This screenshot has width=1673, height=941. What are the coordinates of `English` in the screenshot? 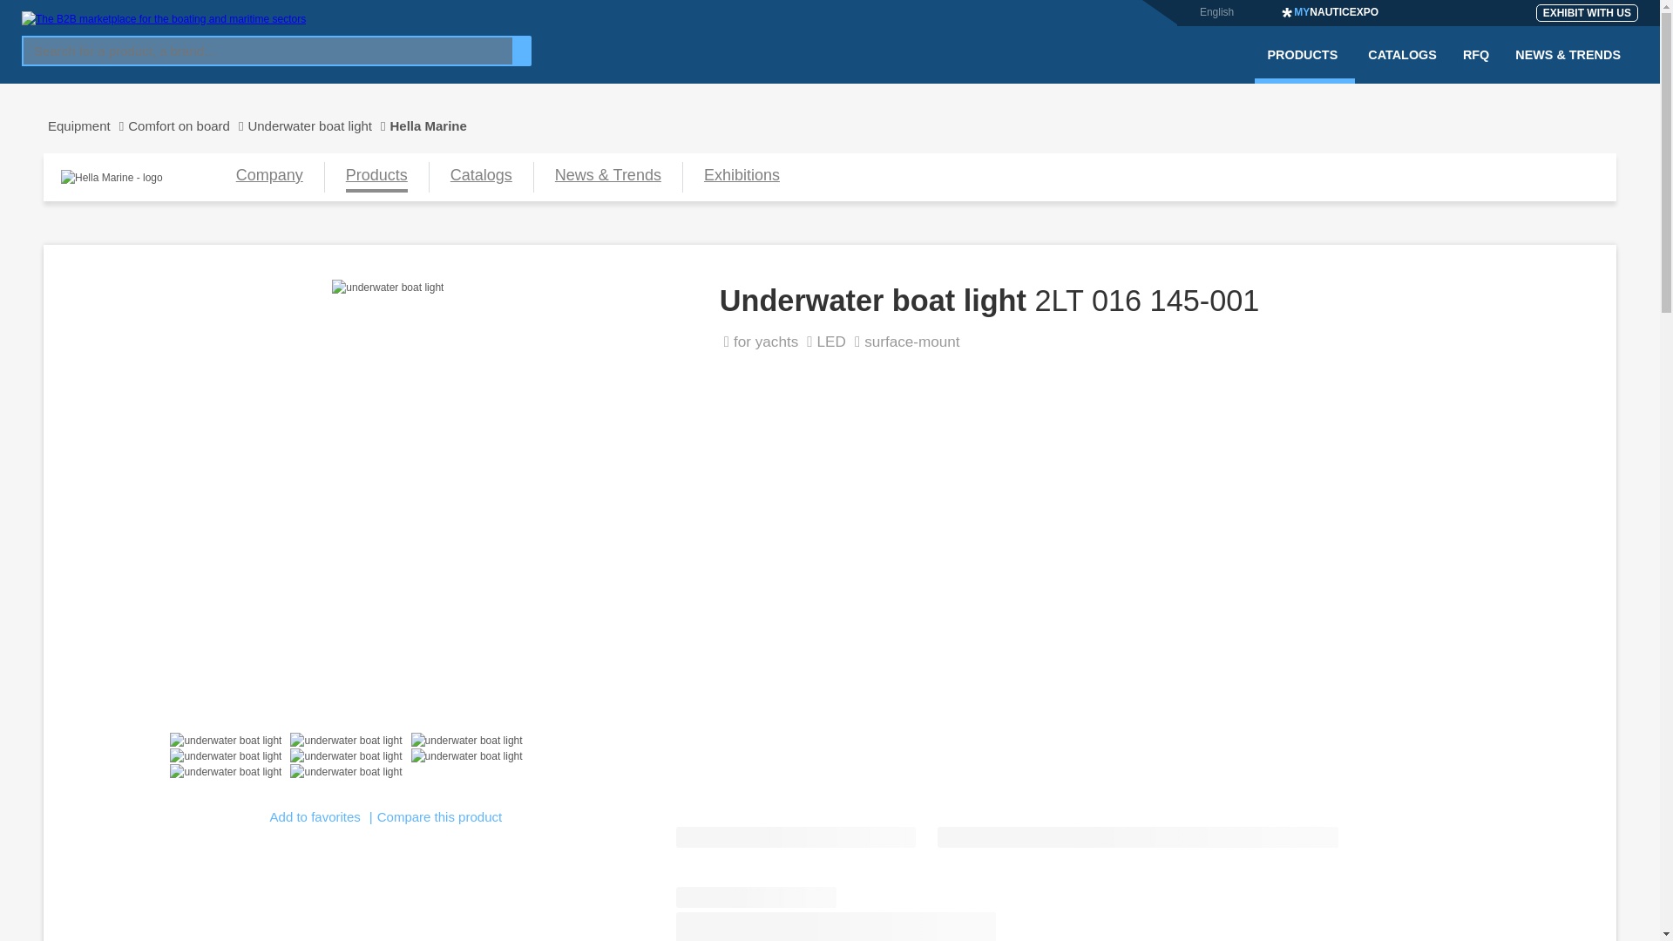 It's located at (1216, 11).